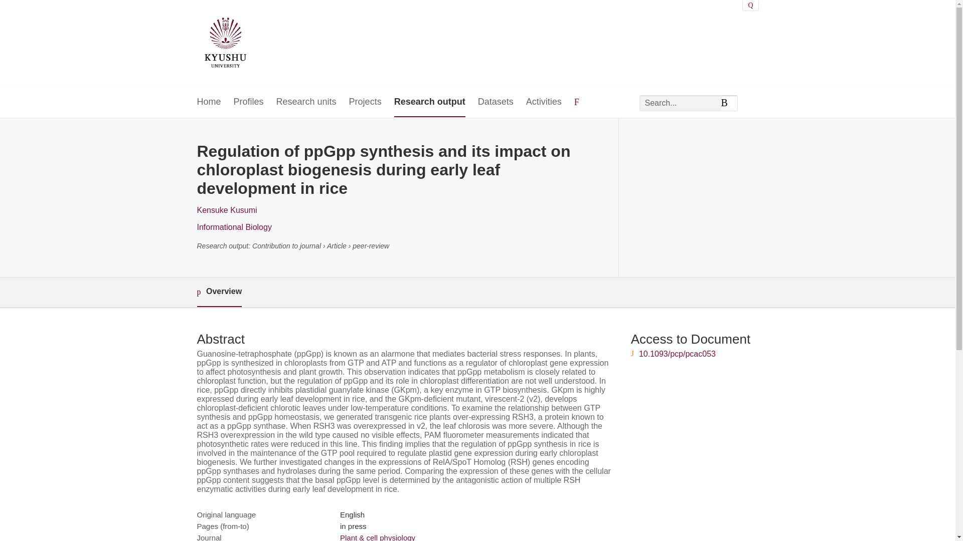 The image size is (963, 541). Describe the element at coordinates (496, 102) in the screenshot. I see `Datasets` at that location.